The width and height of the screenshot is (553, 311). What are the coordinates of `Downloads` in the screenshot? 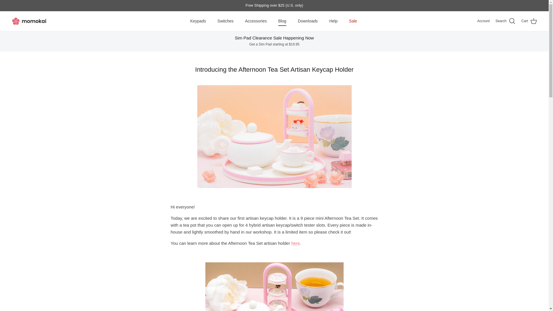 It's located at (308, 21).